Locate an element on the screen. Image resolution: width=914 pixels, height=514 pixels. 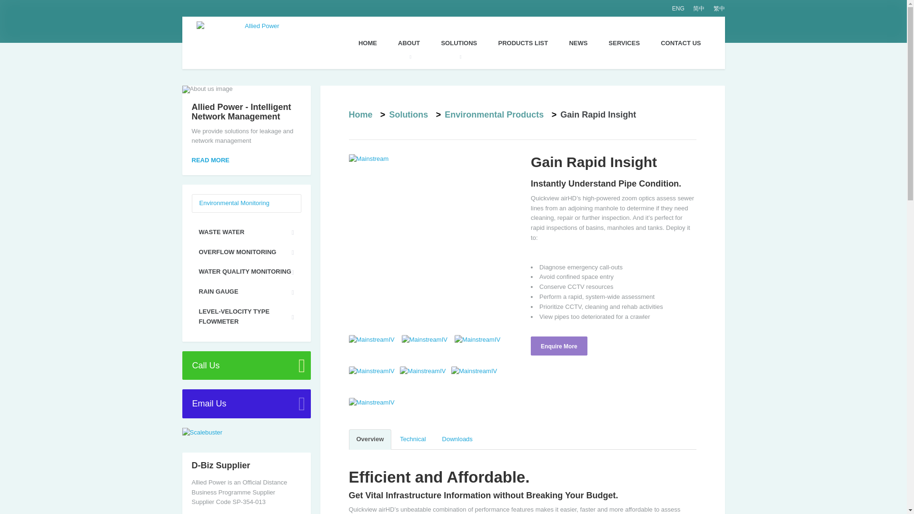
Overview is located at coordinates (369, 439).